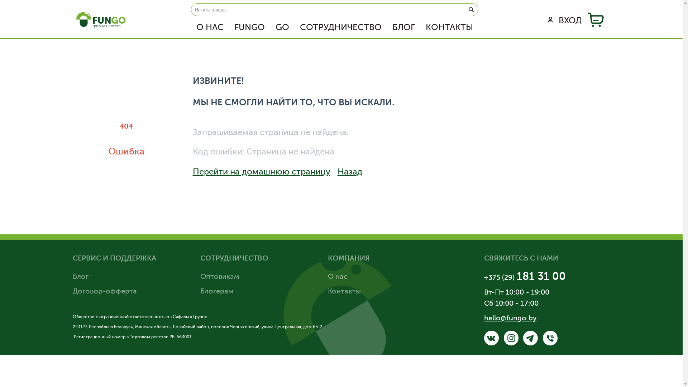 The width and height of the screenshot is (688, 387). I want to click on hello@fungo.by, so click(510, 319).